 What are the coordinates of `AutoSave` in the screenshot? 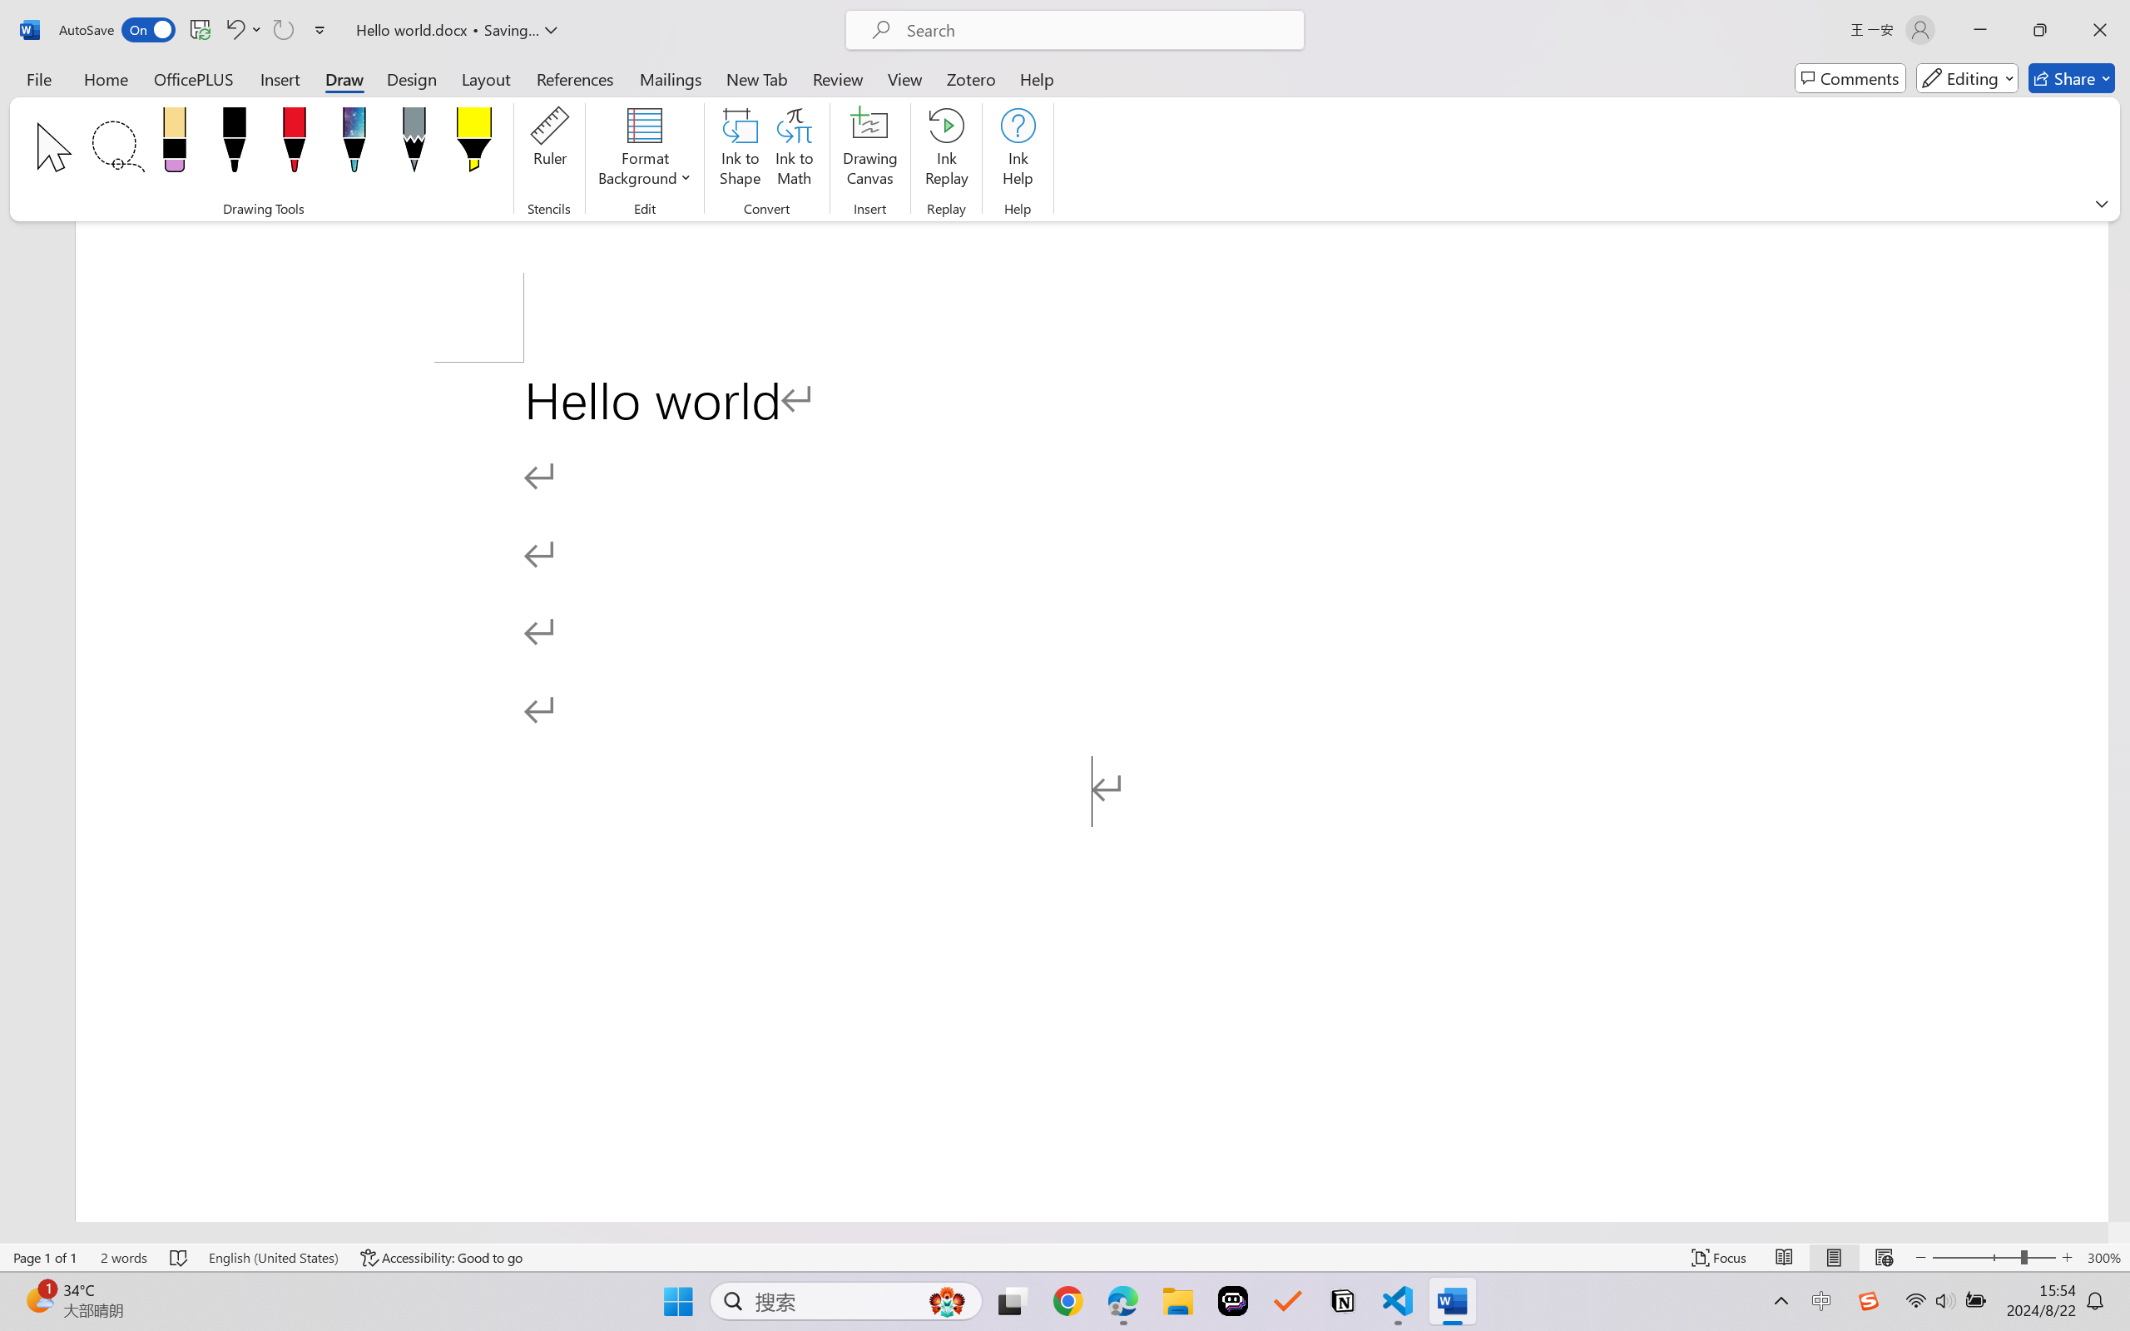 It's located at (118, 30).